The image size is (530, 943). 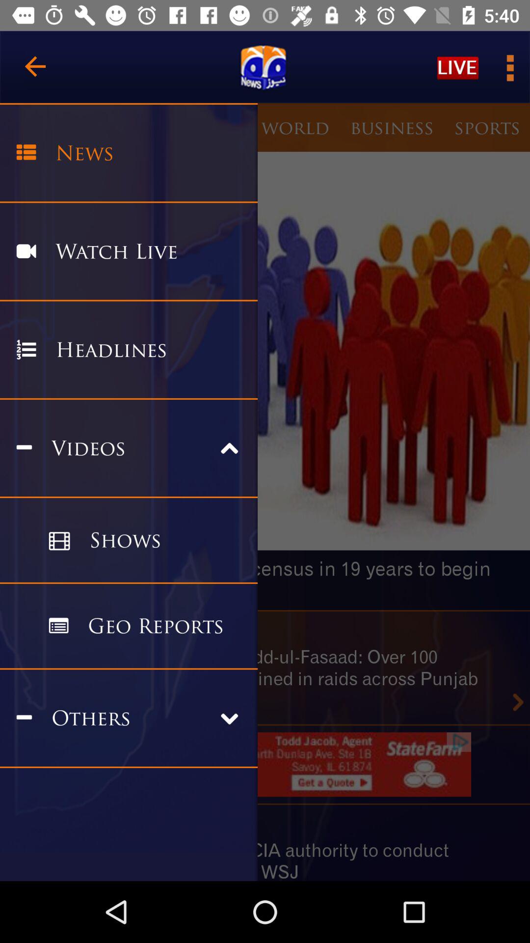 I want to click on select the right scroll which is on the black background, so click(x=518, y=702).